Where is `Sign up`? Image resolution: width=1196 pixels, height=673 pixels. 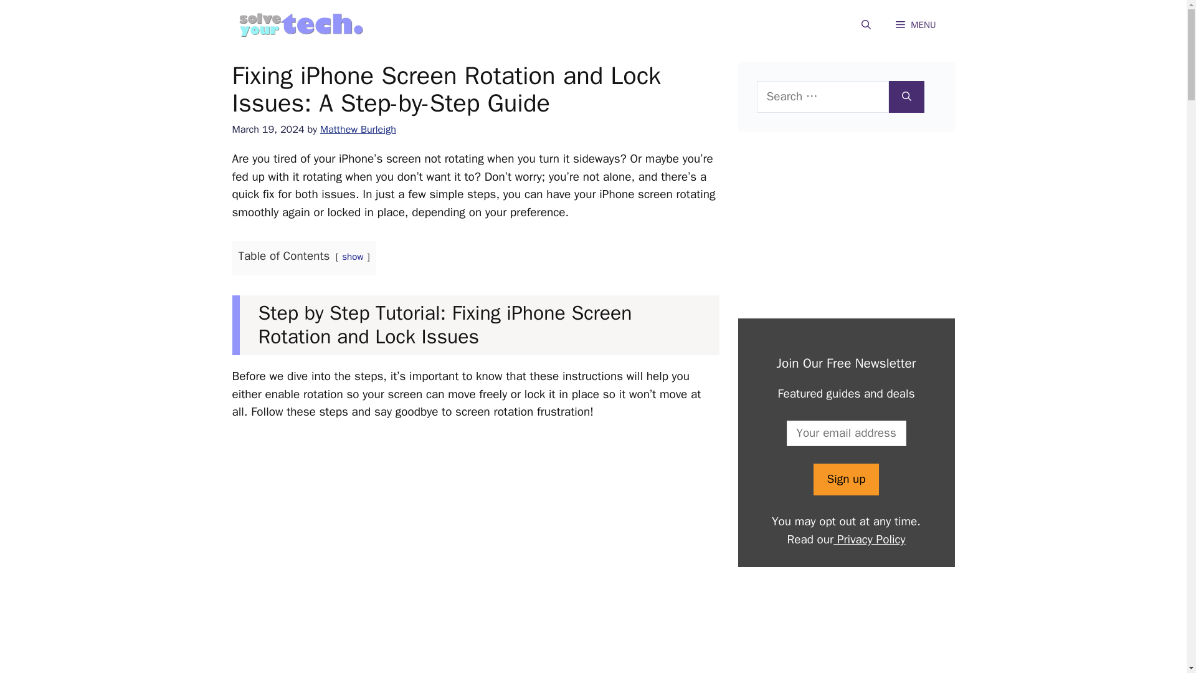
Sign up is located at coordinates (845, 479).